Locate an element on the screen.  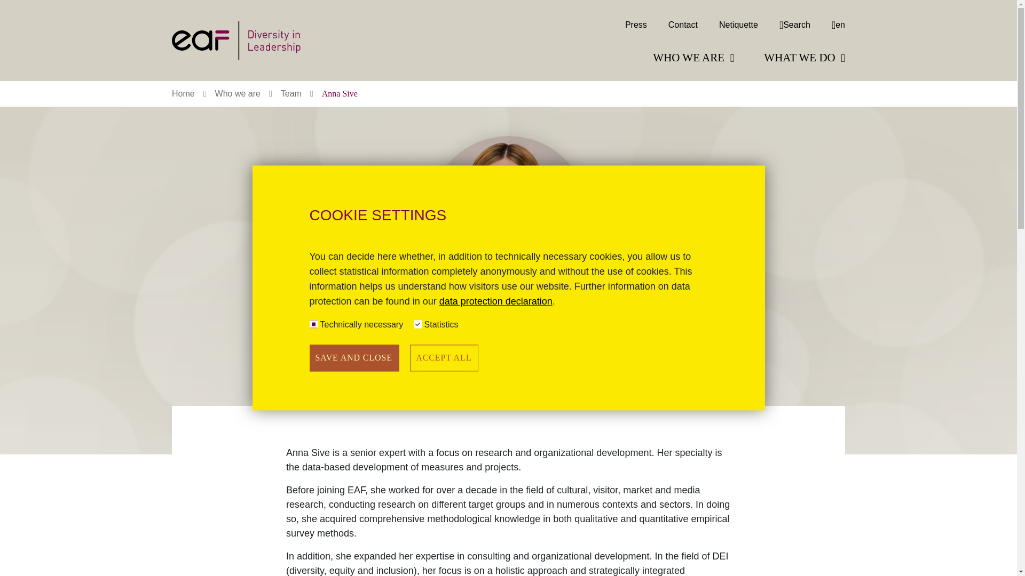
Press is located at coordinates (636, 25).